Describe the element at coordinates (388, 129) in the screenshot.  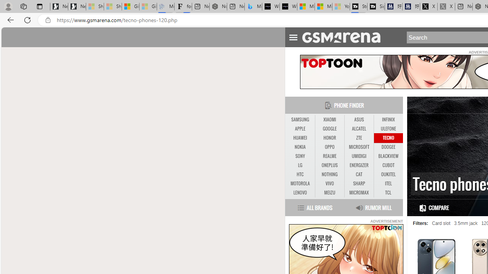
I see `ULEFONE` at that location.